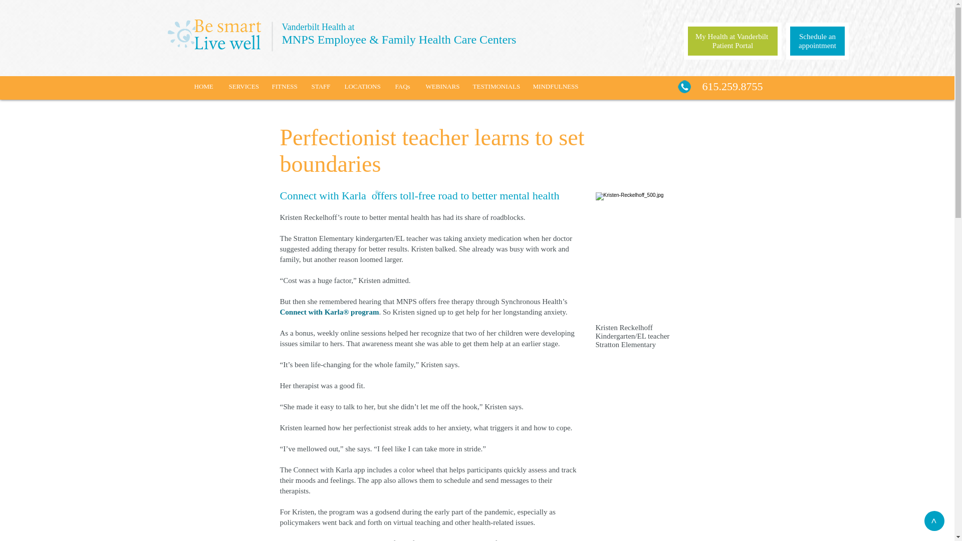 The image size is (962, 541). Describe the element at coordinates (733, 46) in the screenshot. I see `Patient Portal` at that location.